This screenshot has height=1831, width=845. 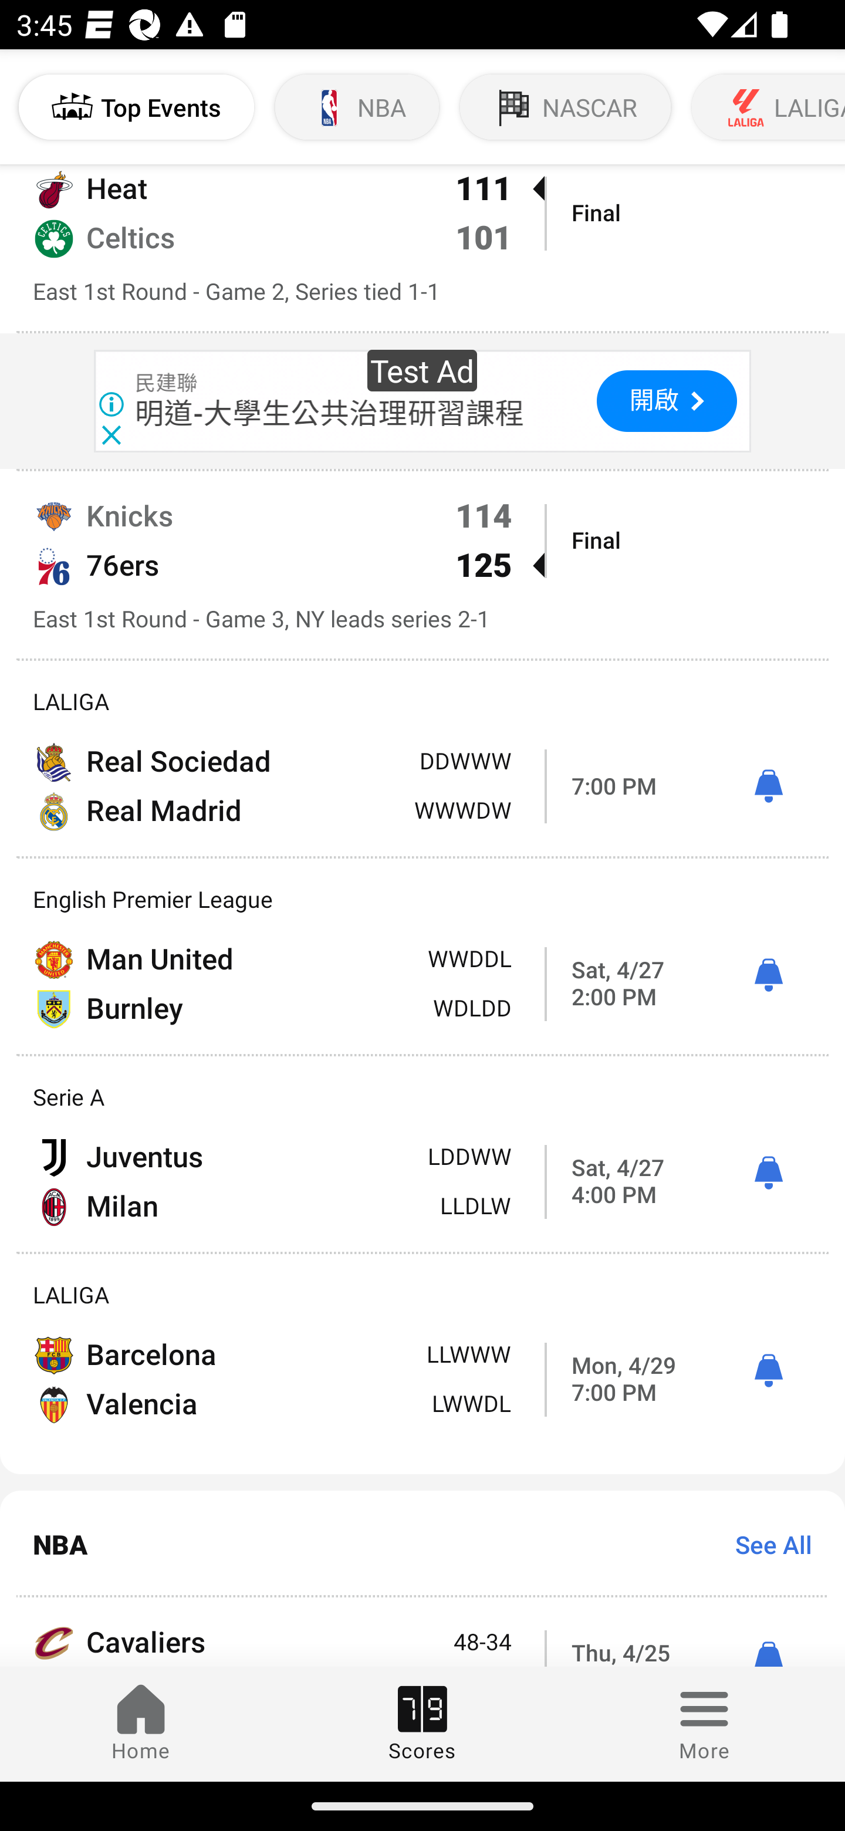 I want to click on LALIGA, so click(x=766, y=107).